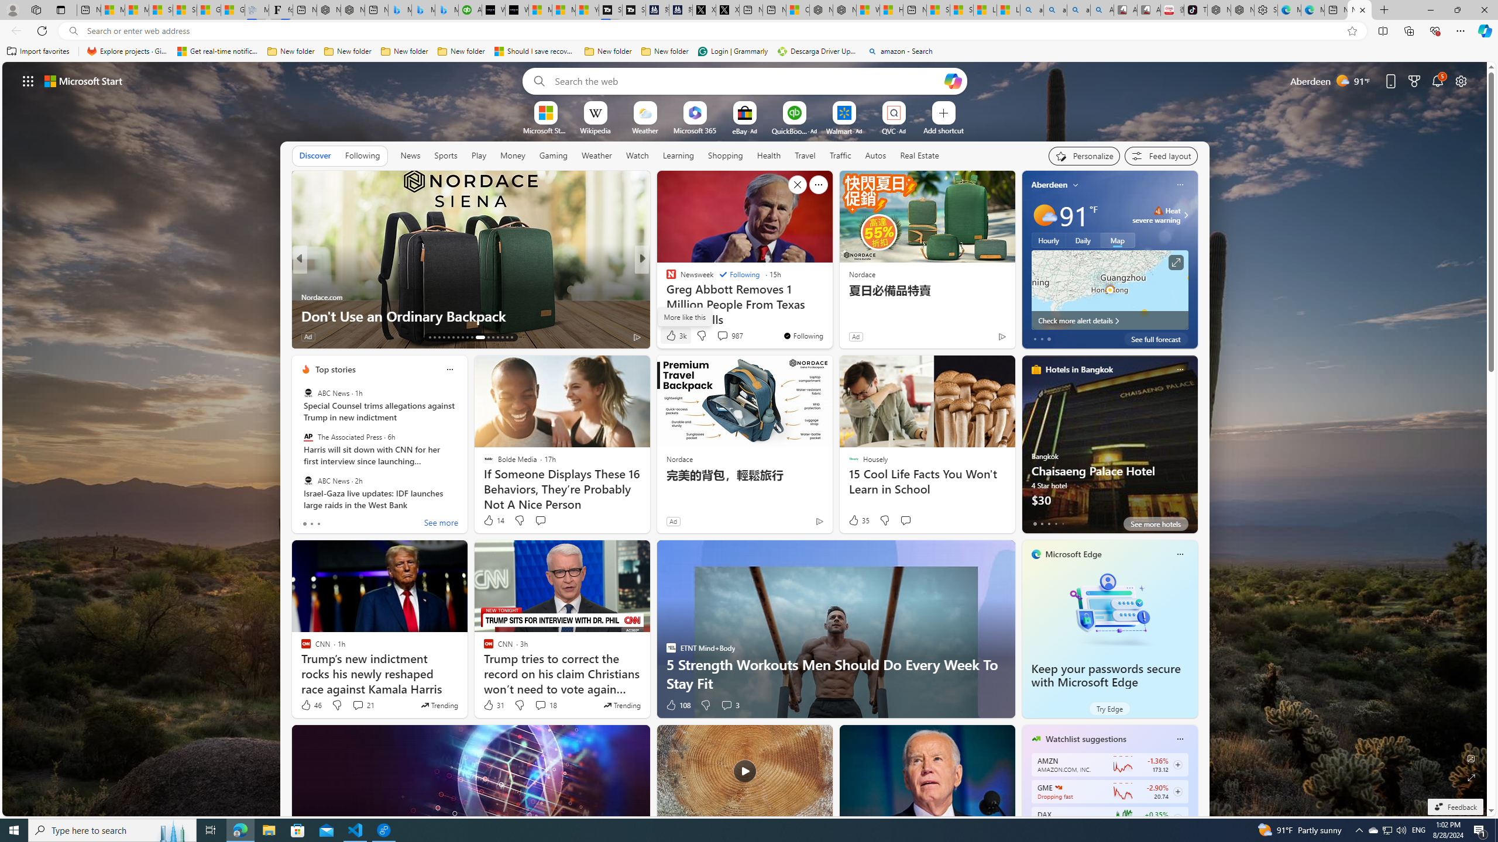 Image resolution: width=1498 pixels, height=842 pixels. What do you see at coordinates (73, 31) in the screenshot?
I see `Search icon` at bounding box center [73, 31].